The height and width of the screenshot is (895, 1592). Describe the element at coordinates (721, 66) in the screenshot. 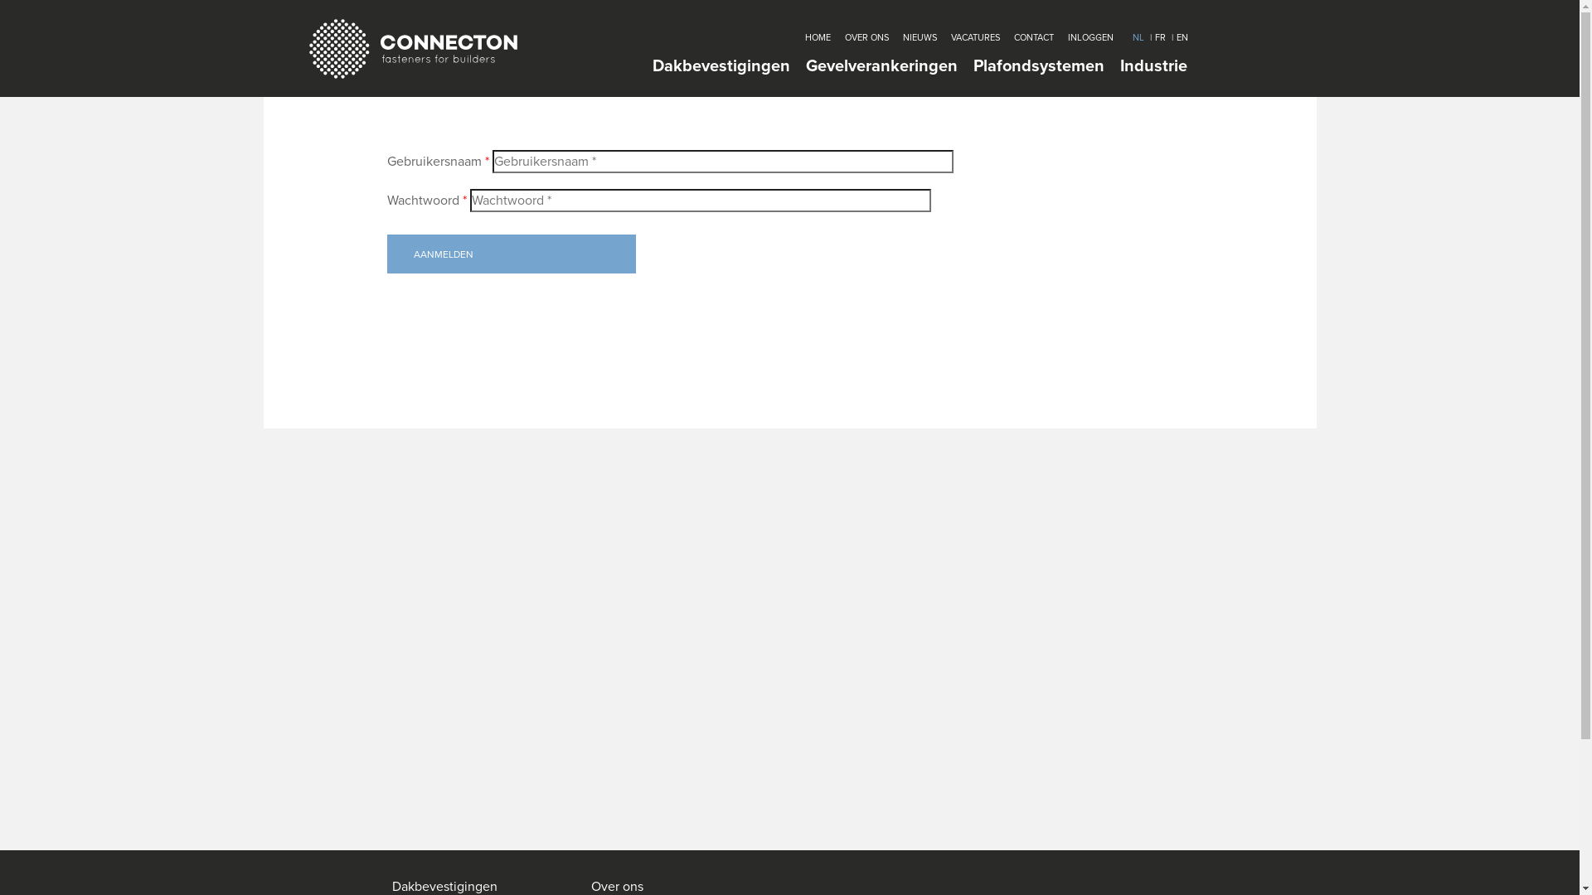

I see `Dakbevestigingen` at that location.